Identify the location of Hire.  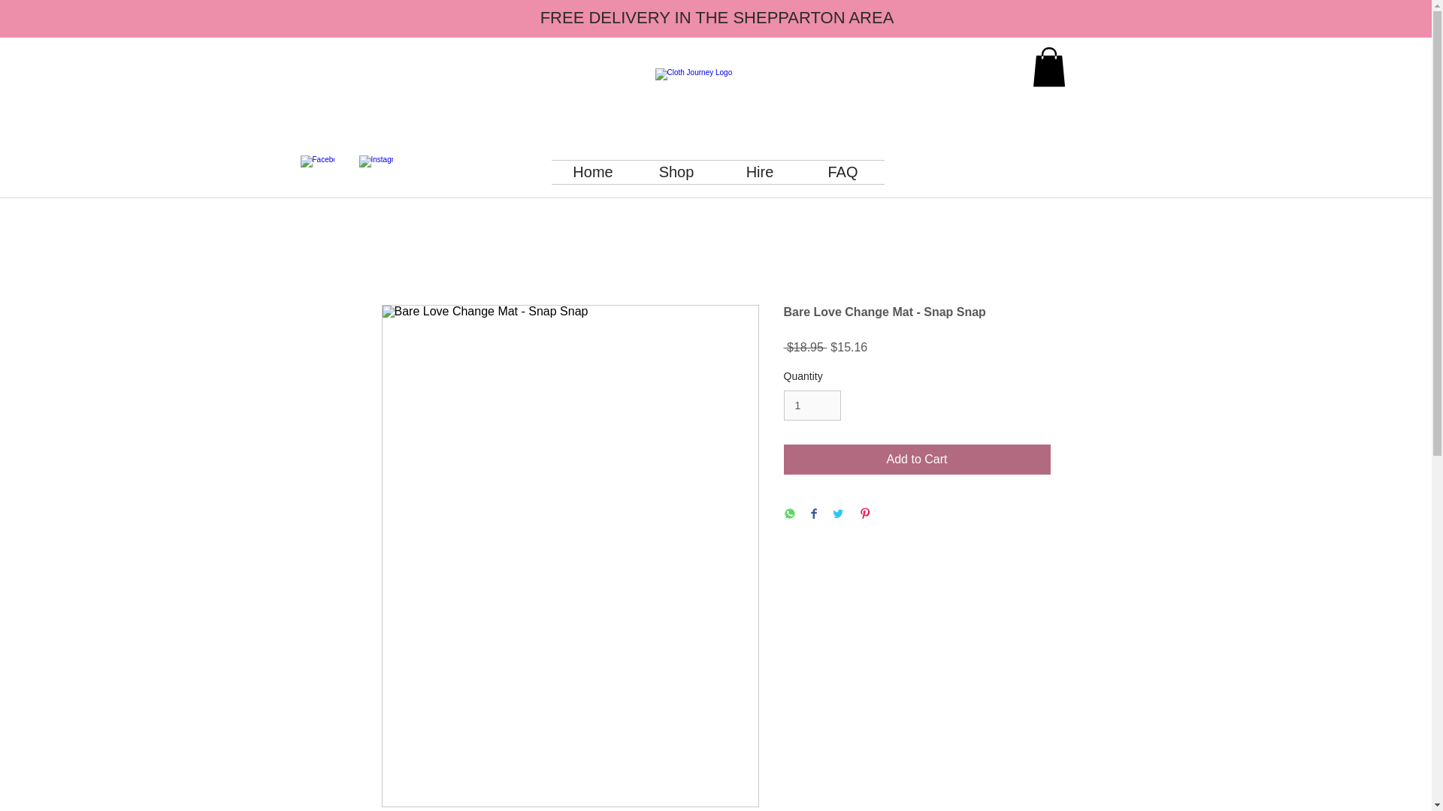
(761, 172).